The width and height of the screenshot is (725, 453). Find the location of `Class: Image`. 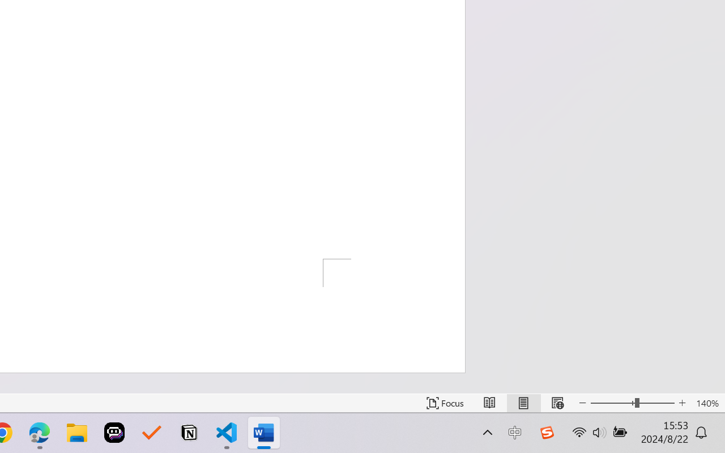

Class: Image is located at coordinates (547, 433).